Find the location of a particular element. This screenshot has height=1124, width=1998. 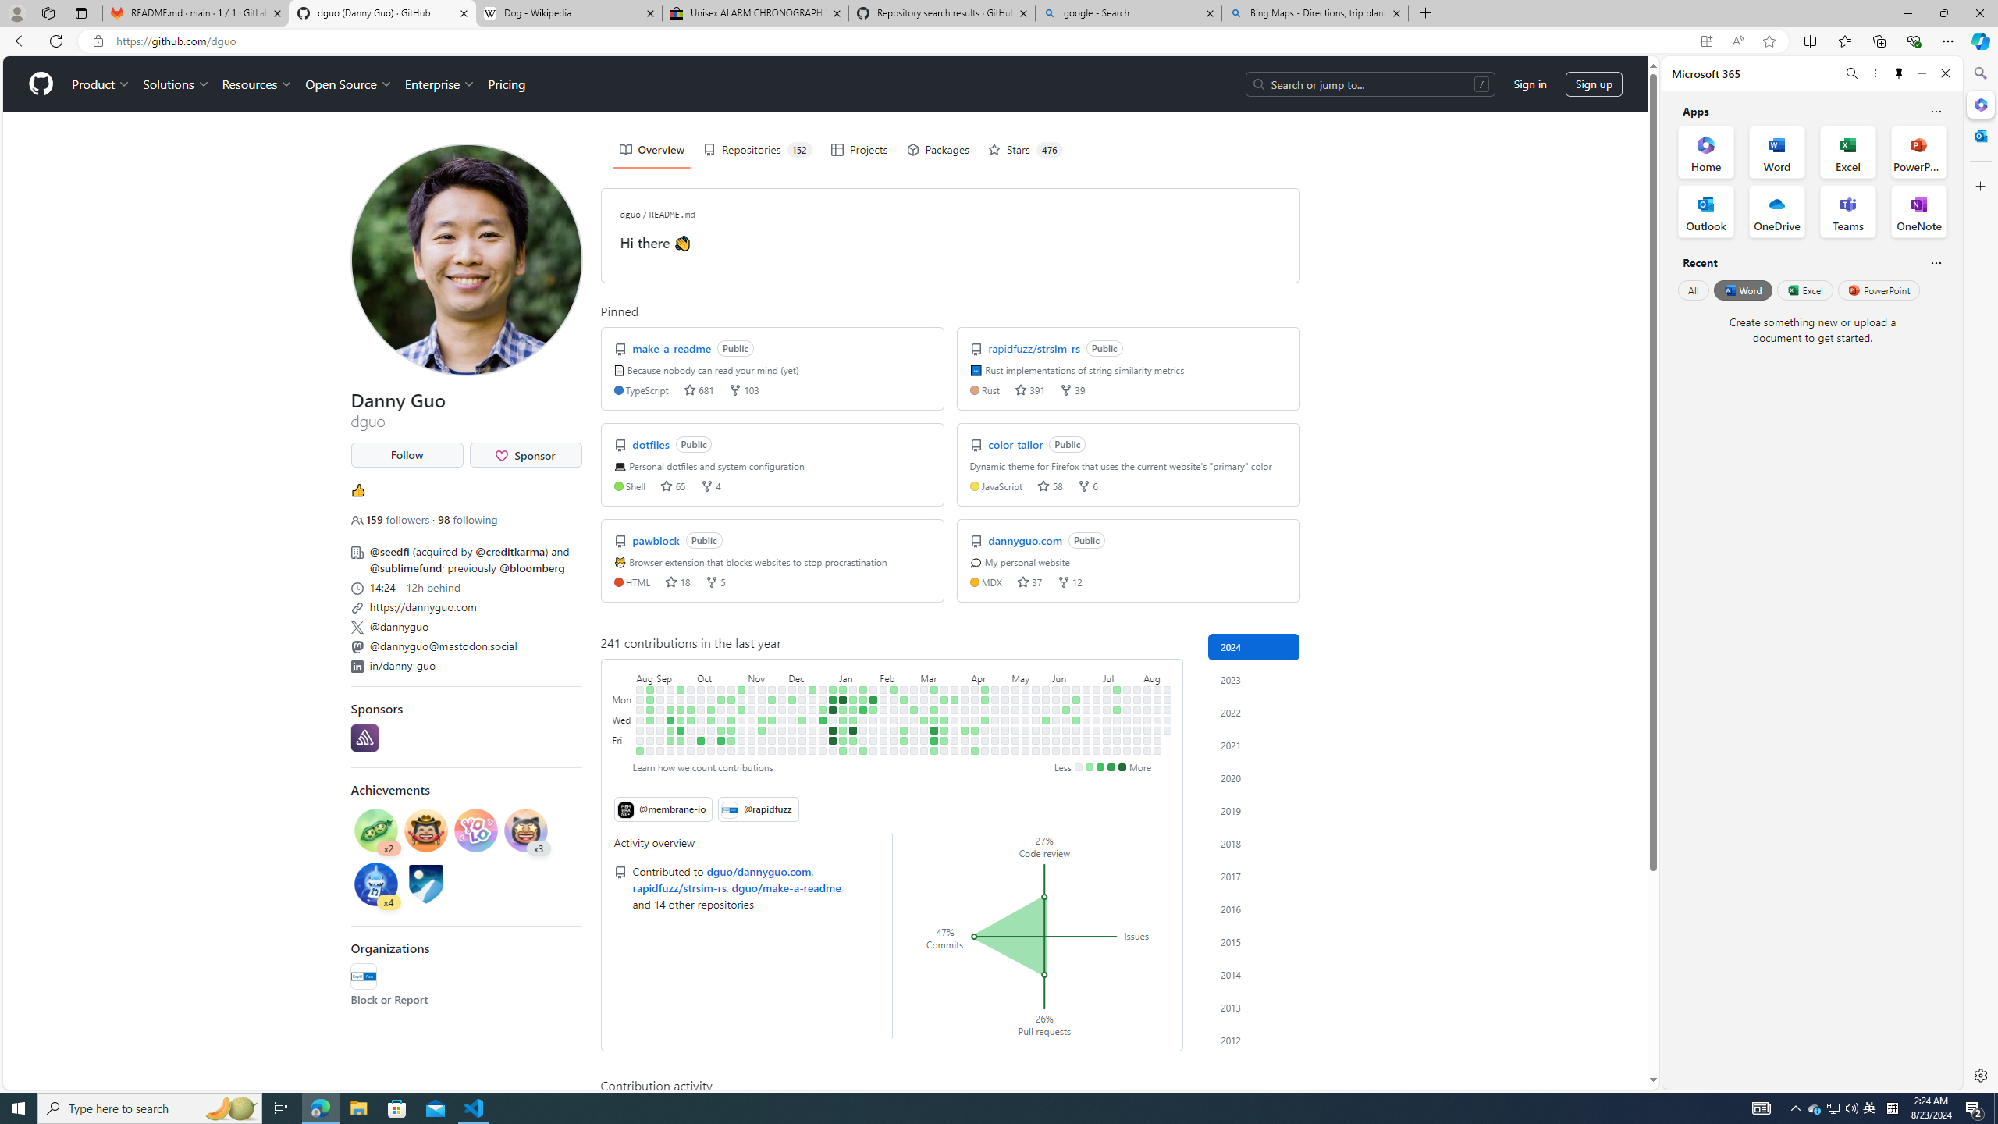

Contribution activity in 2013 is located at coordinates (1254, 1007).